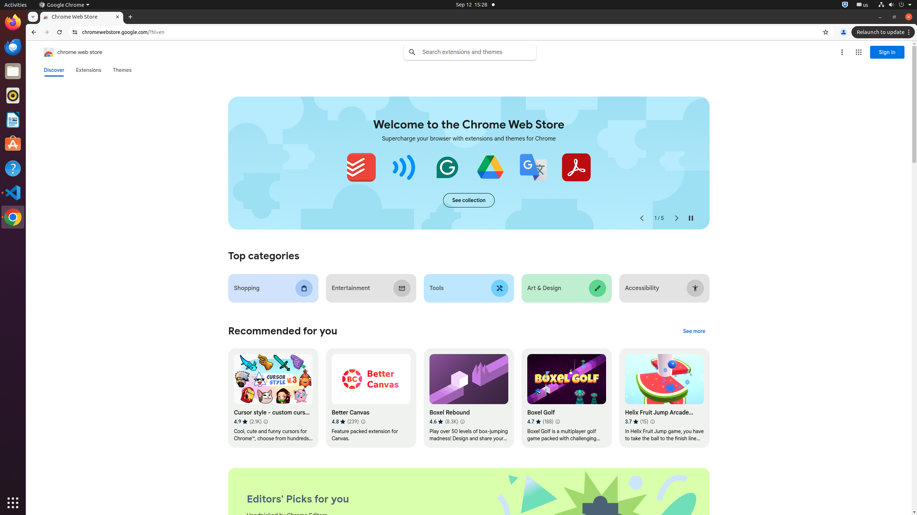 The image size is (917, 515). I want to click on Learn more about results and reviews "Cursor style - custom cursor for your browser", so click(265, 422).